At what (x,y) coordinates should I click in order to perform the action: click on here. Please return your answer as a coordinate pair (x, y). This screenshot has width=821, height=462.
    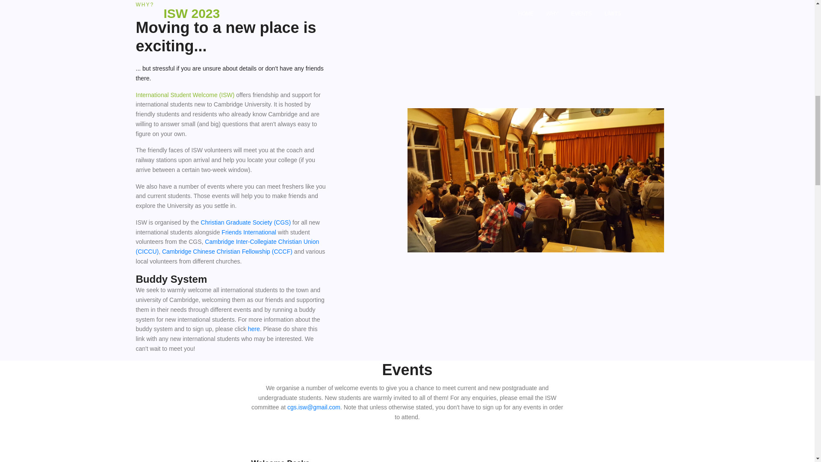
    Looking at the image, I should click on (254, 329).